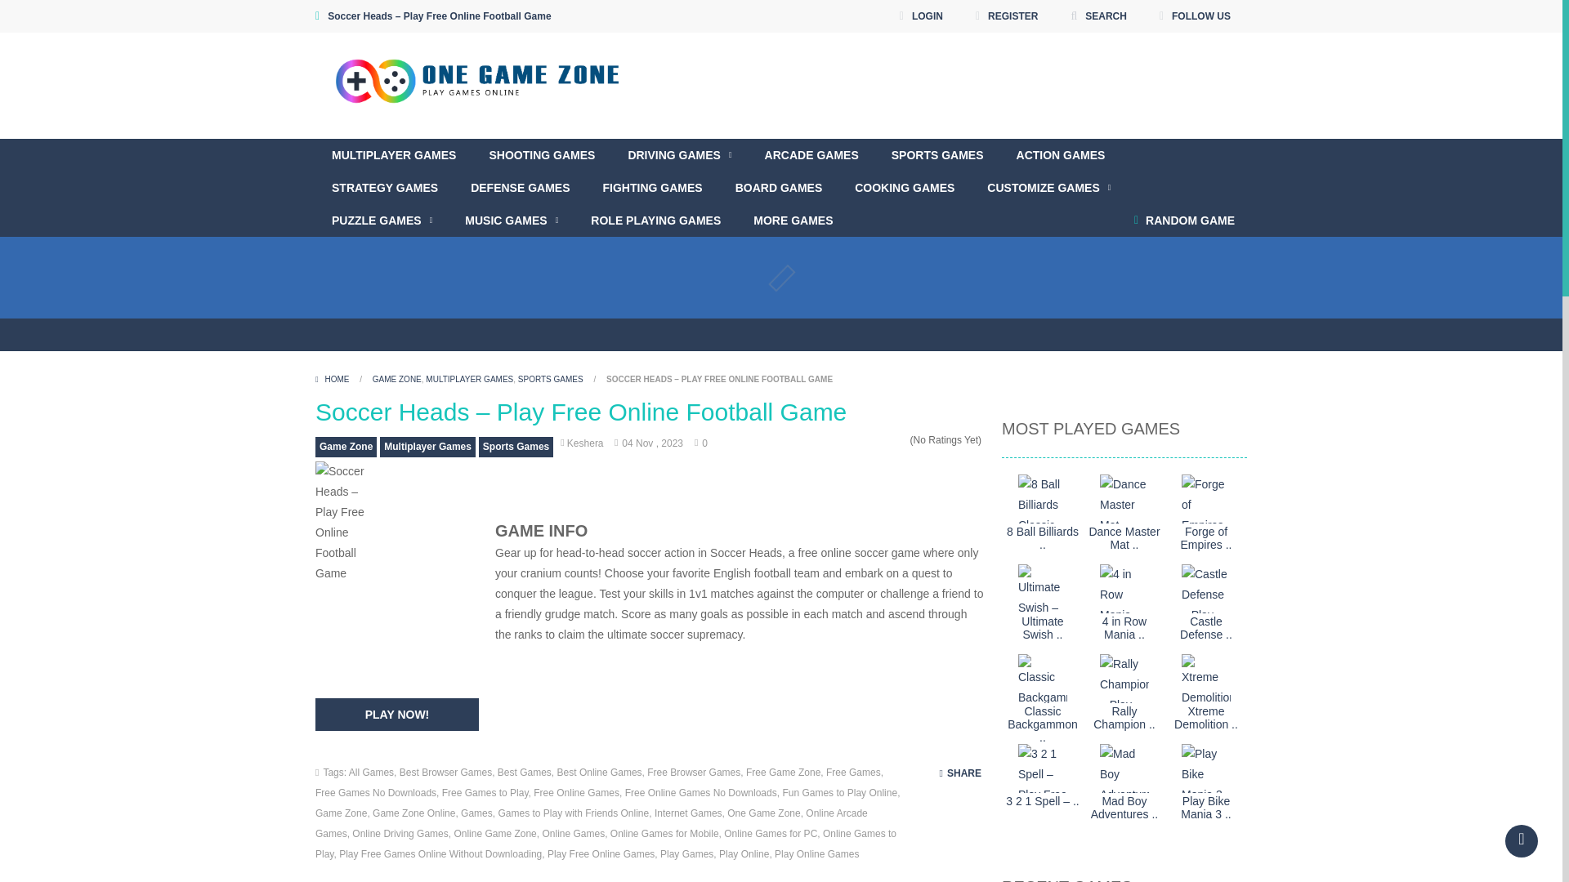 This screenshot has height=882, width=1569. Describe the element at coordinates (652, 187) in the screenshot. I see `FIGHTING GAMES` at that location.